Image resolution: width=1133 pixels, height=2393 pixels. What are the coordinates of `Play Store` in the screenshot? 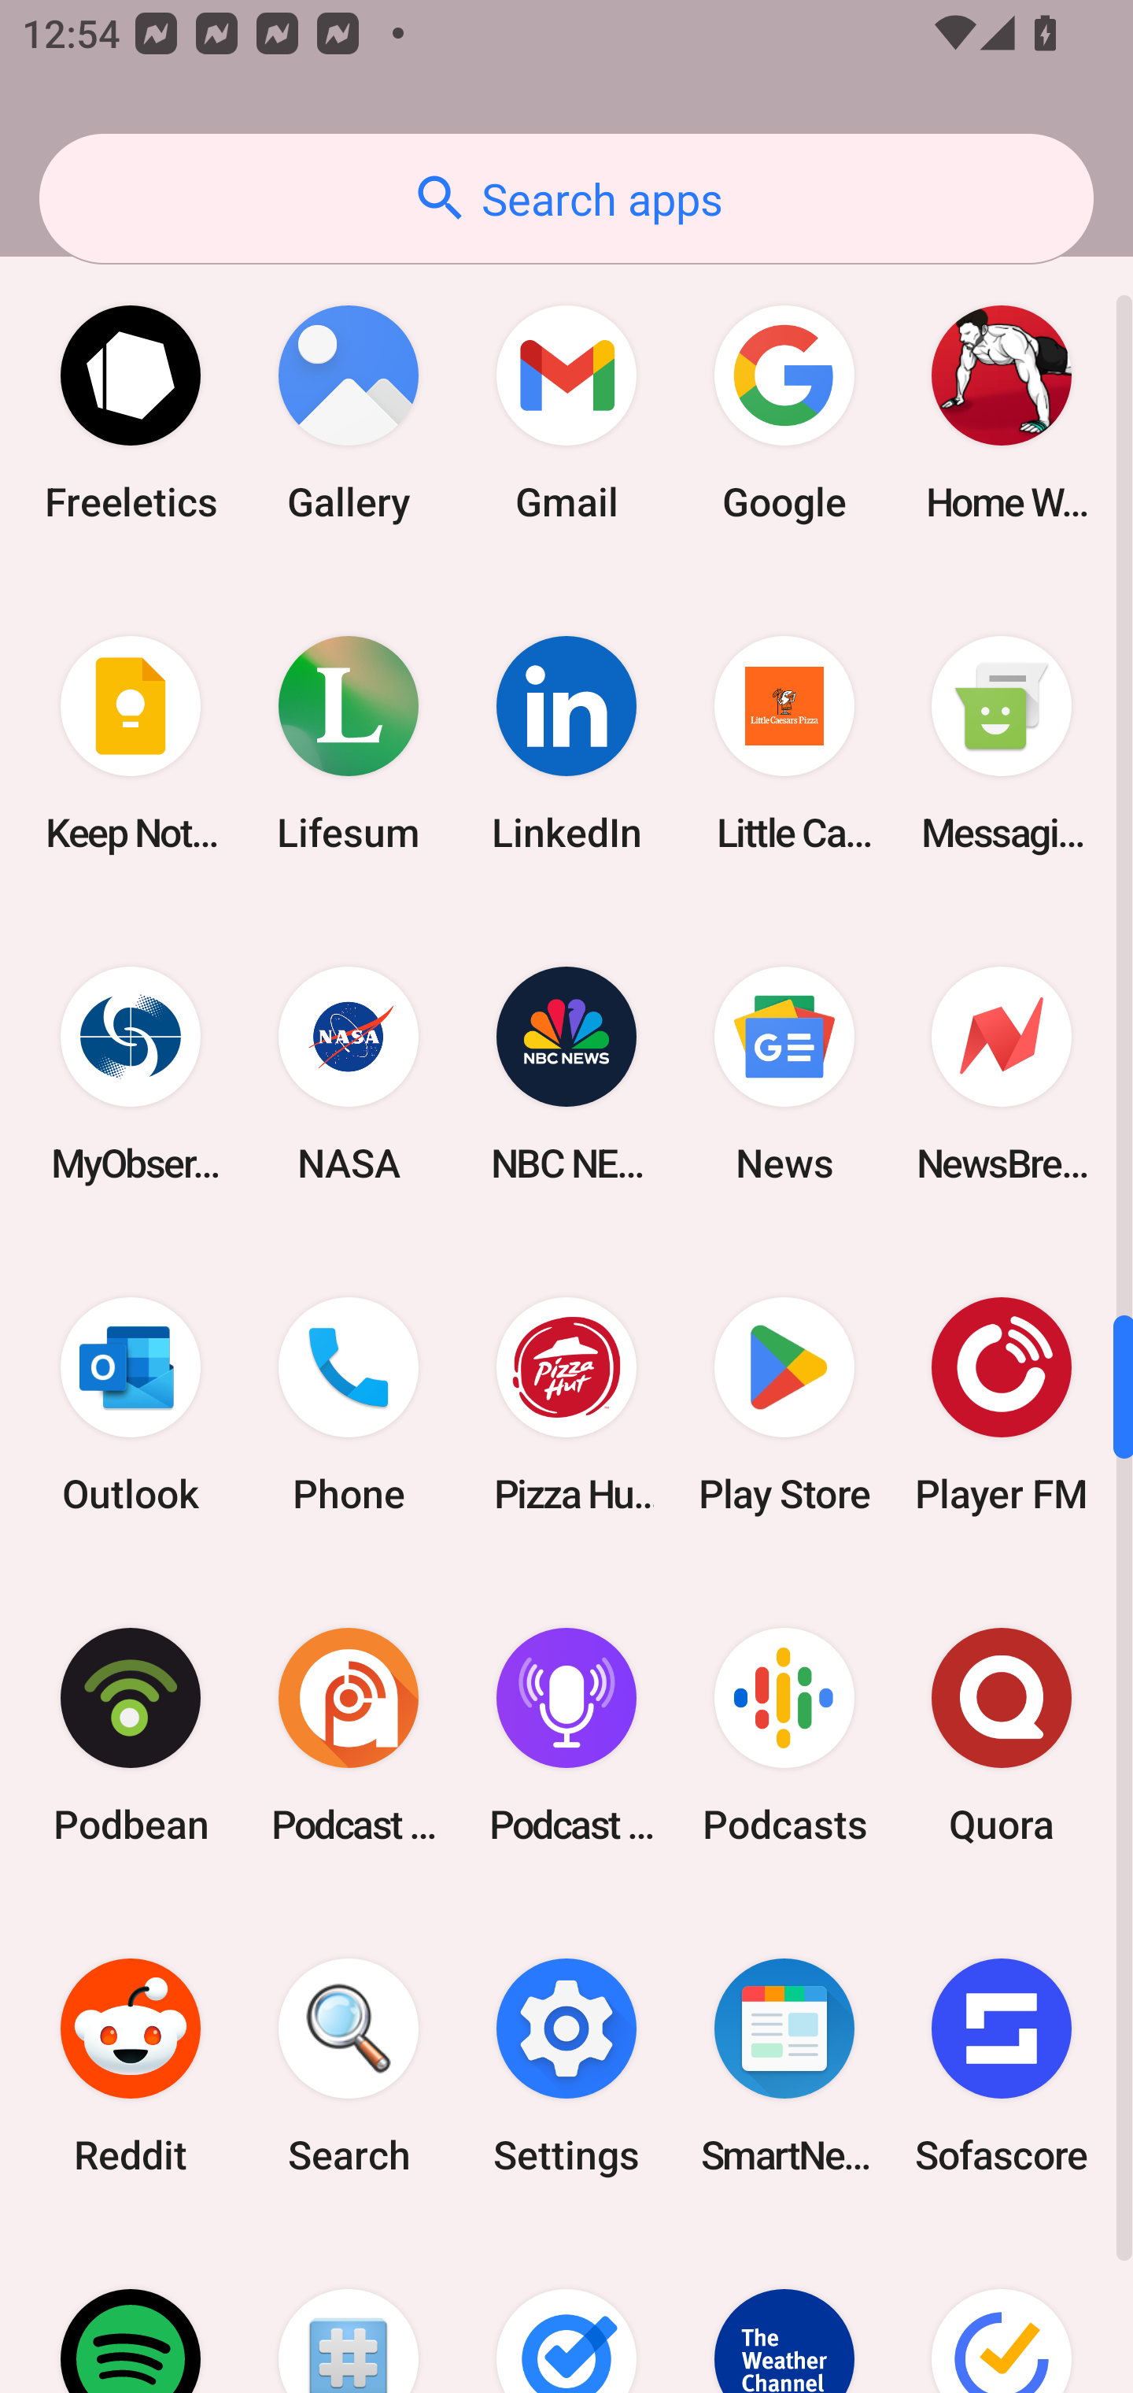 It's located at (784, 1404).